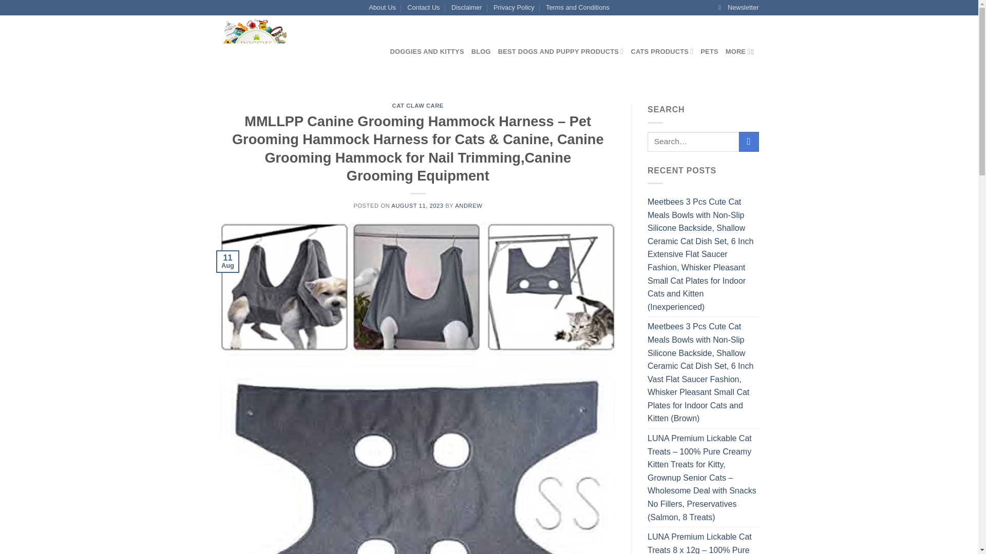 This screenshot has width=986, height=554. Describe the element at coordinates (297, 51) in the screenshot. I see `doggiesandkittys` at that location.